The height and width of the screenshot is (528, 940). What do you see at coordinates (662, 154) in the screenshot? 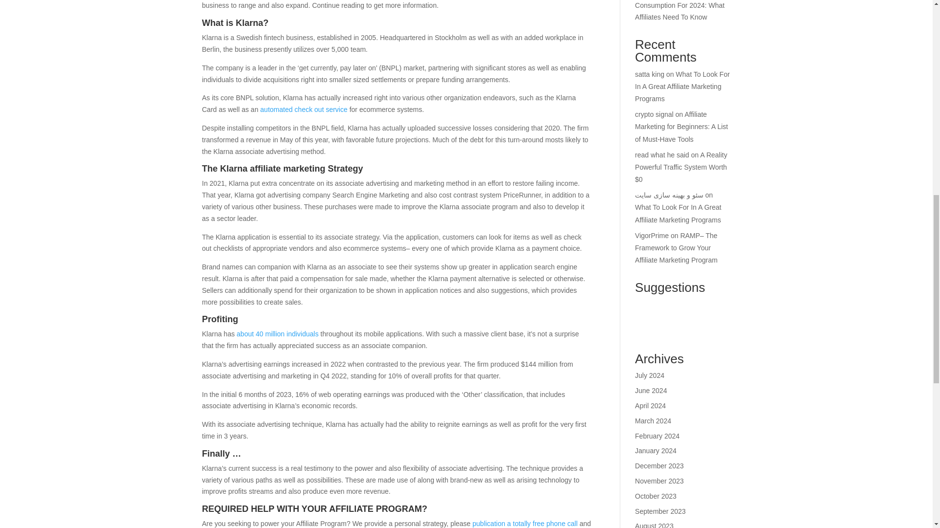
I see `read what he said` at bounding box center [662, 154].